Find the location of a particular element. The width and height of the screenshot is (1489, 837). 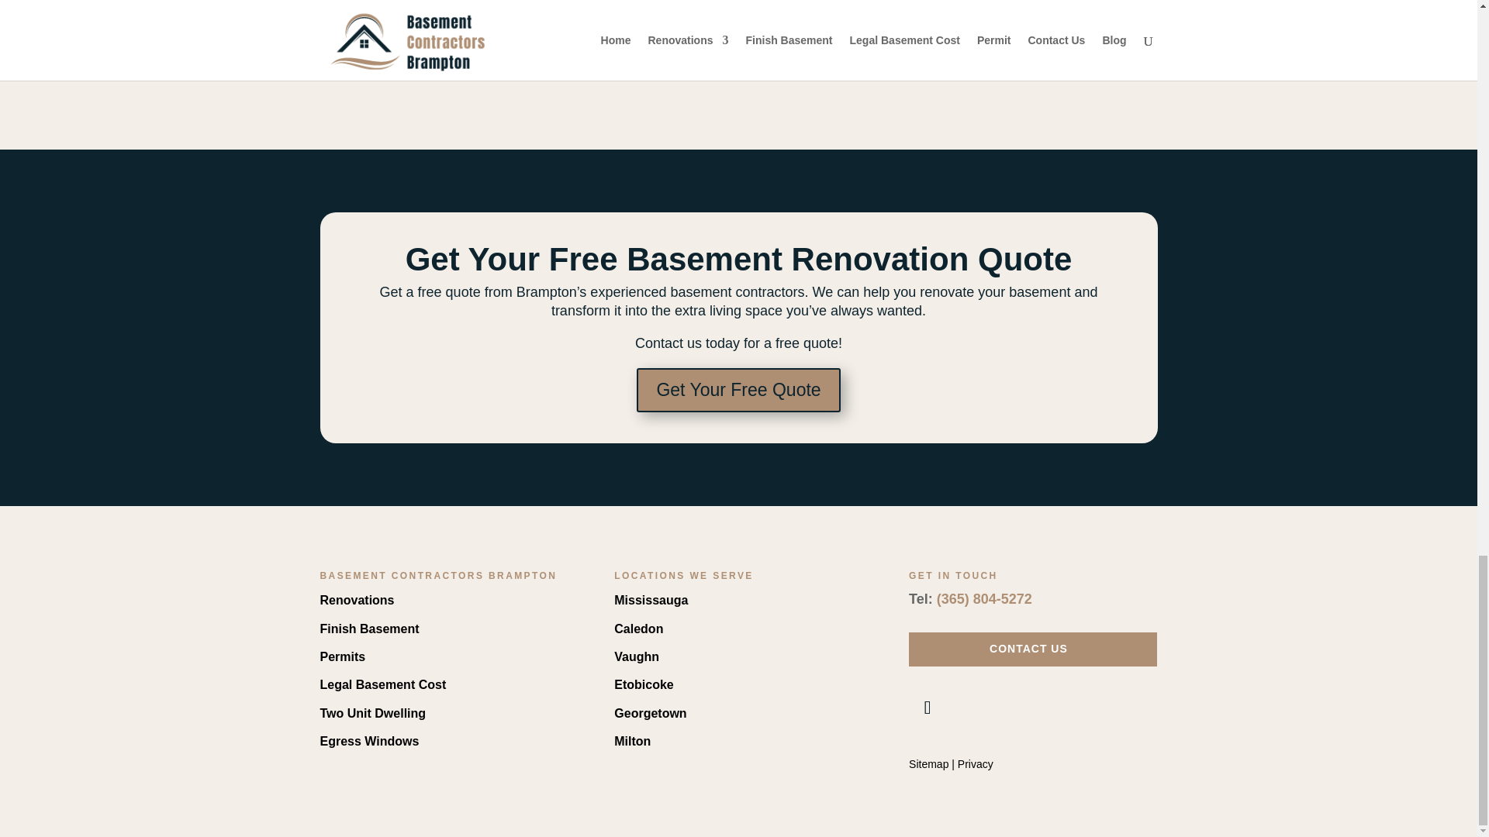

Finish Basement is located at coordinates (369, 629).